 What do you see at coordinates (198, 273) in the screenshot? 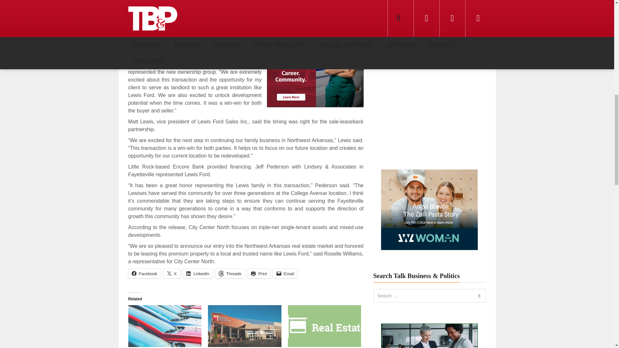
I see `Click to share on LinkedIn` at bounding box center [198, 273].